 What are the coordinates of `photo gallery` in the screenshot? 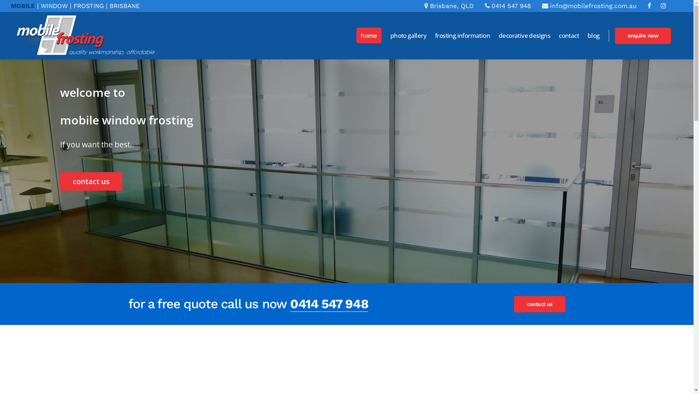 It's located at (408, 36).